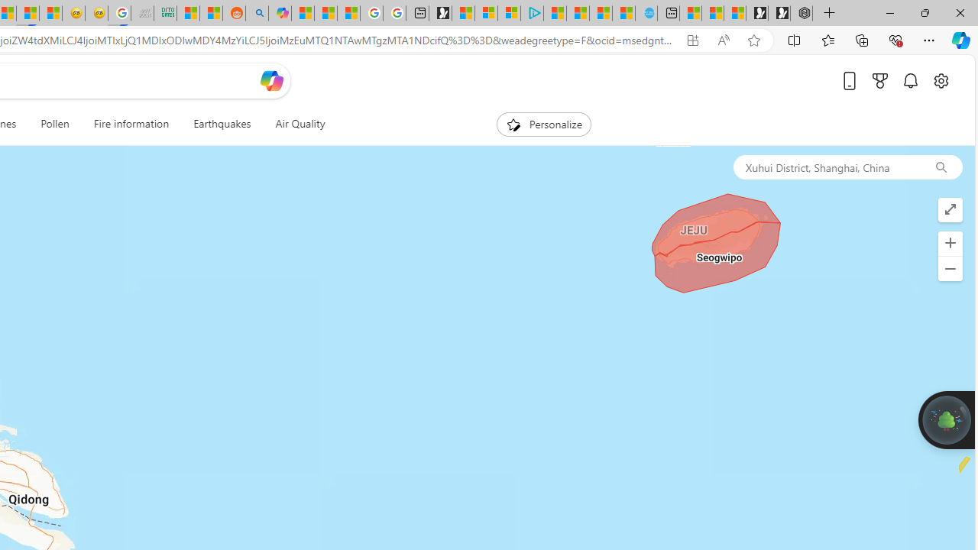 The width and height of the screenshot is (978, 550). I want to click on Fire information, so click(131, 124).